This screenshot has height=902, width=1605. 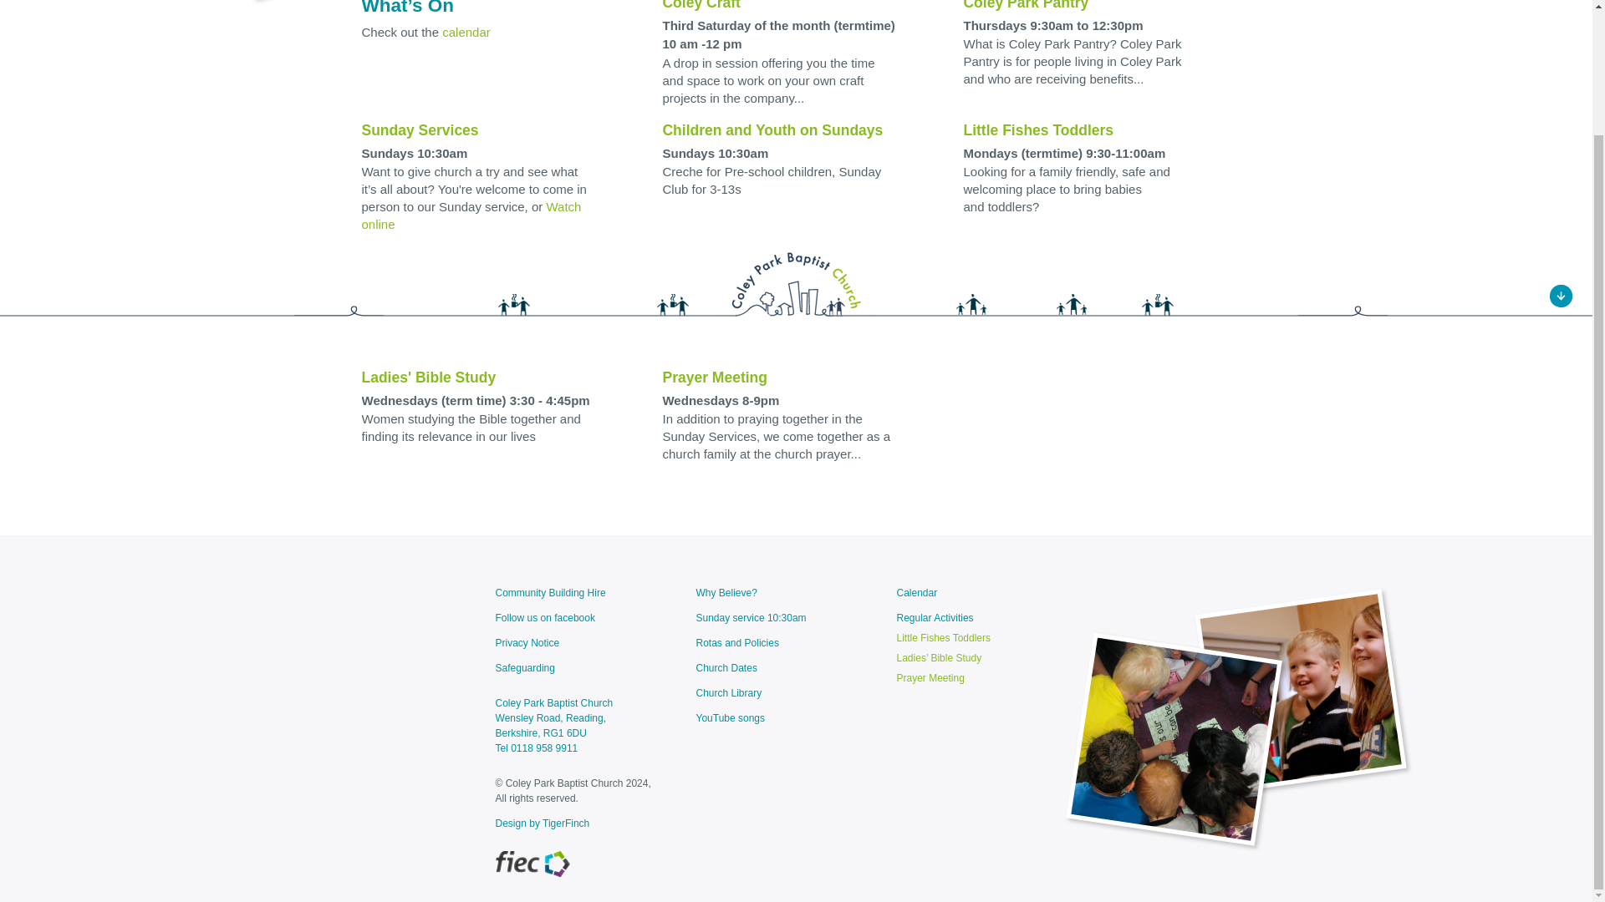 What do you see at coordinates (420, 130) in the screenshot?
I see `Sunday Services` at bounding box center [420, 130].